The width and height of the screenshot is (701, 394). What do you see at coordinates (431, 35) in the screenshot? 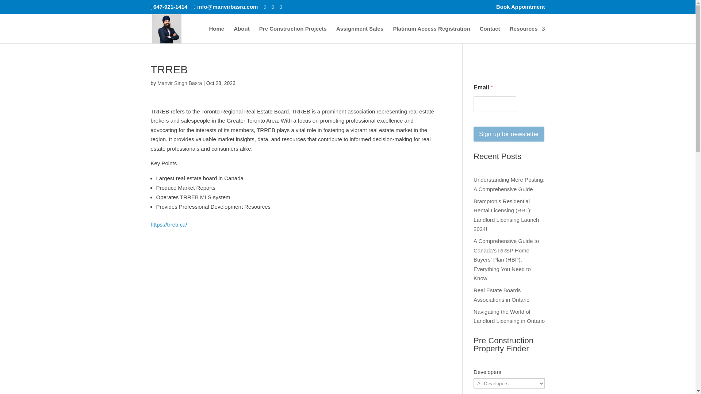
I see `Platinum Access Registration` at bounding box center [431, 35].